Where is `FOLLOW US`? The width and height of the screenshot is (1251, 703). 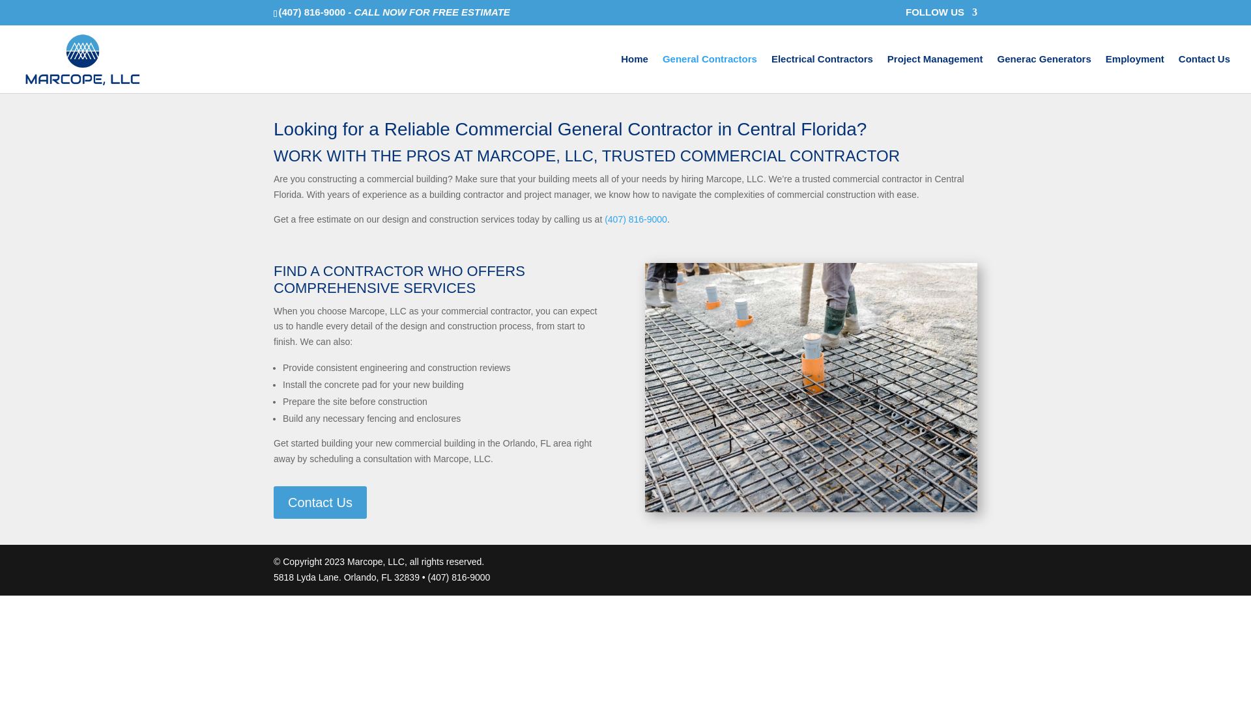
FOLLOW US is located at coordinates (941, 15).